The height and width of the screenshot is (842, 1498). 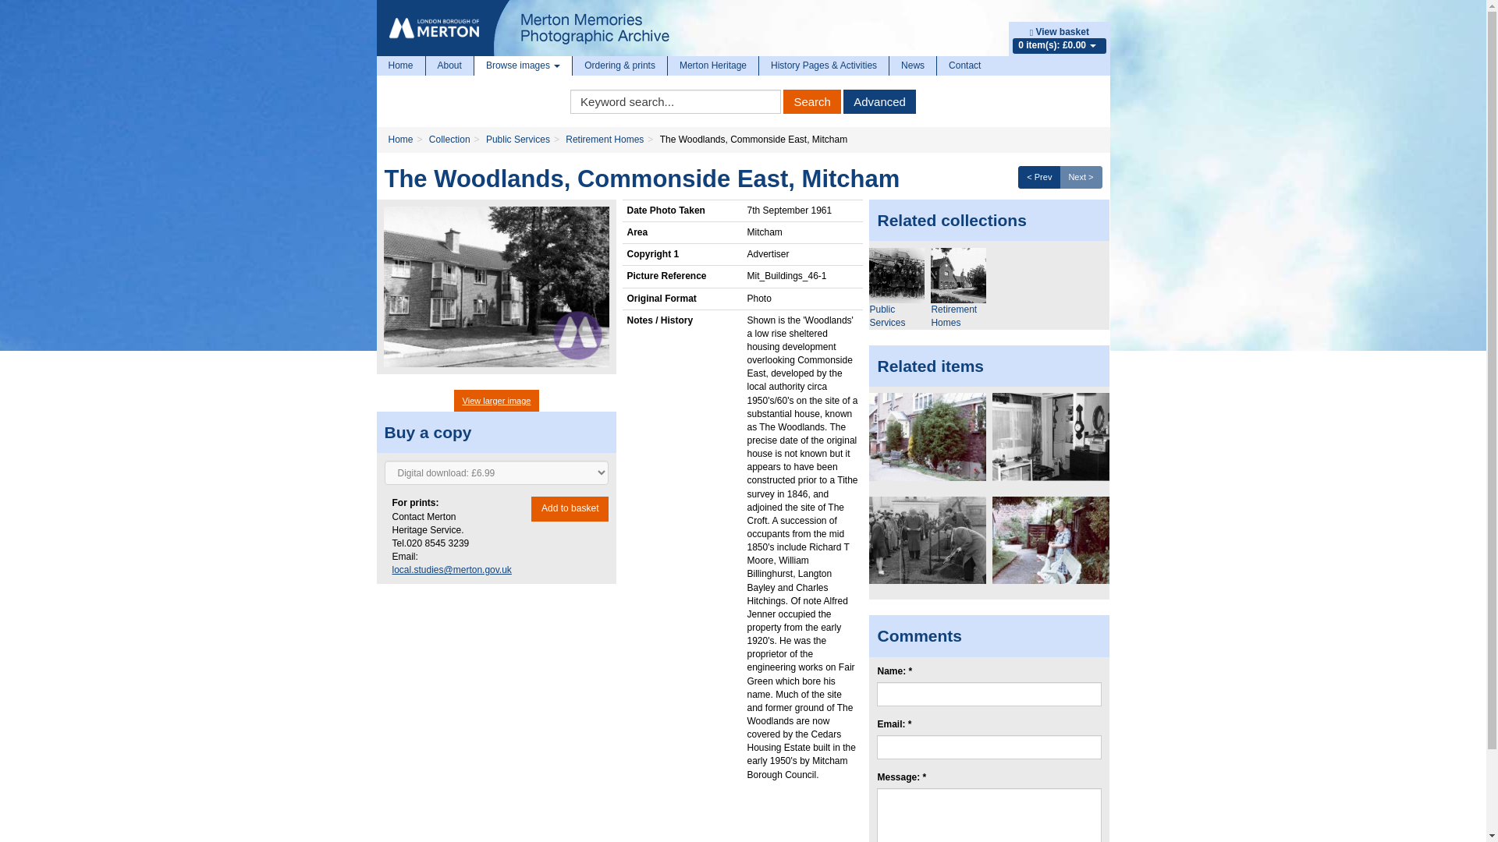 I want to click on View larger image, so click(x=496, y=401).